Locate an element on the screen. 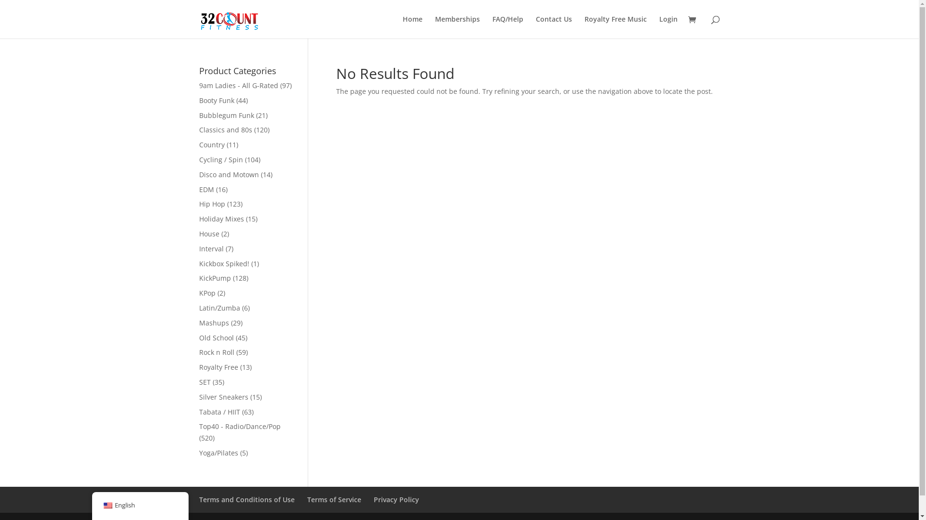 Image resolution: width=926 pixels, height=520 pixels. Old School is located at coordinates (216, 338).